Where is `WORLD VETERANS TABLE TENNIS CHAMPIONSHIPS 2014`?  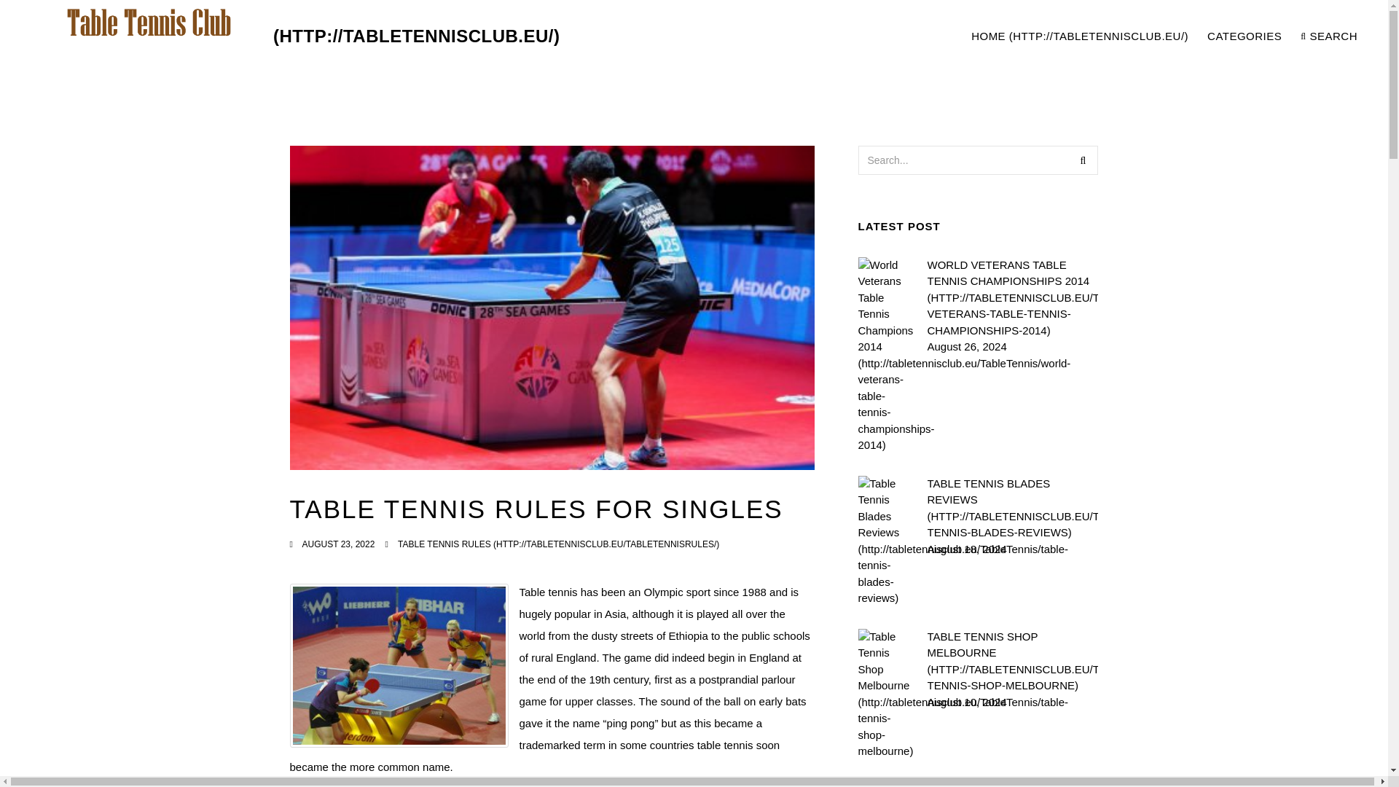
WORLD VETERANS TABLE TENNIS CHAMPIONSHIPS 2014 is located at coordinates (1012, 297).